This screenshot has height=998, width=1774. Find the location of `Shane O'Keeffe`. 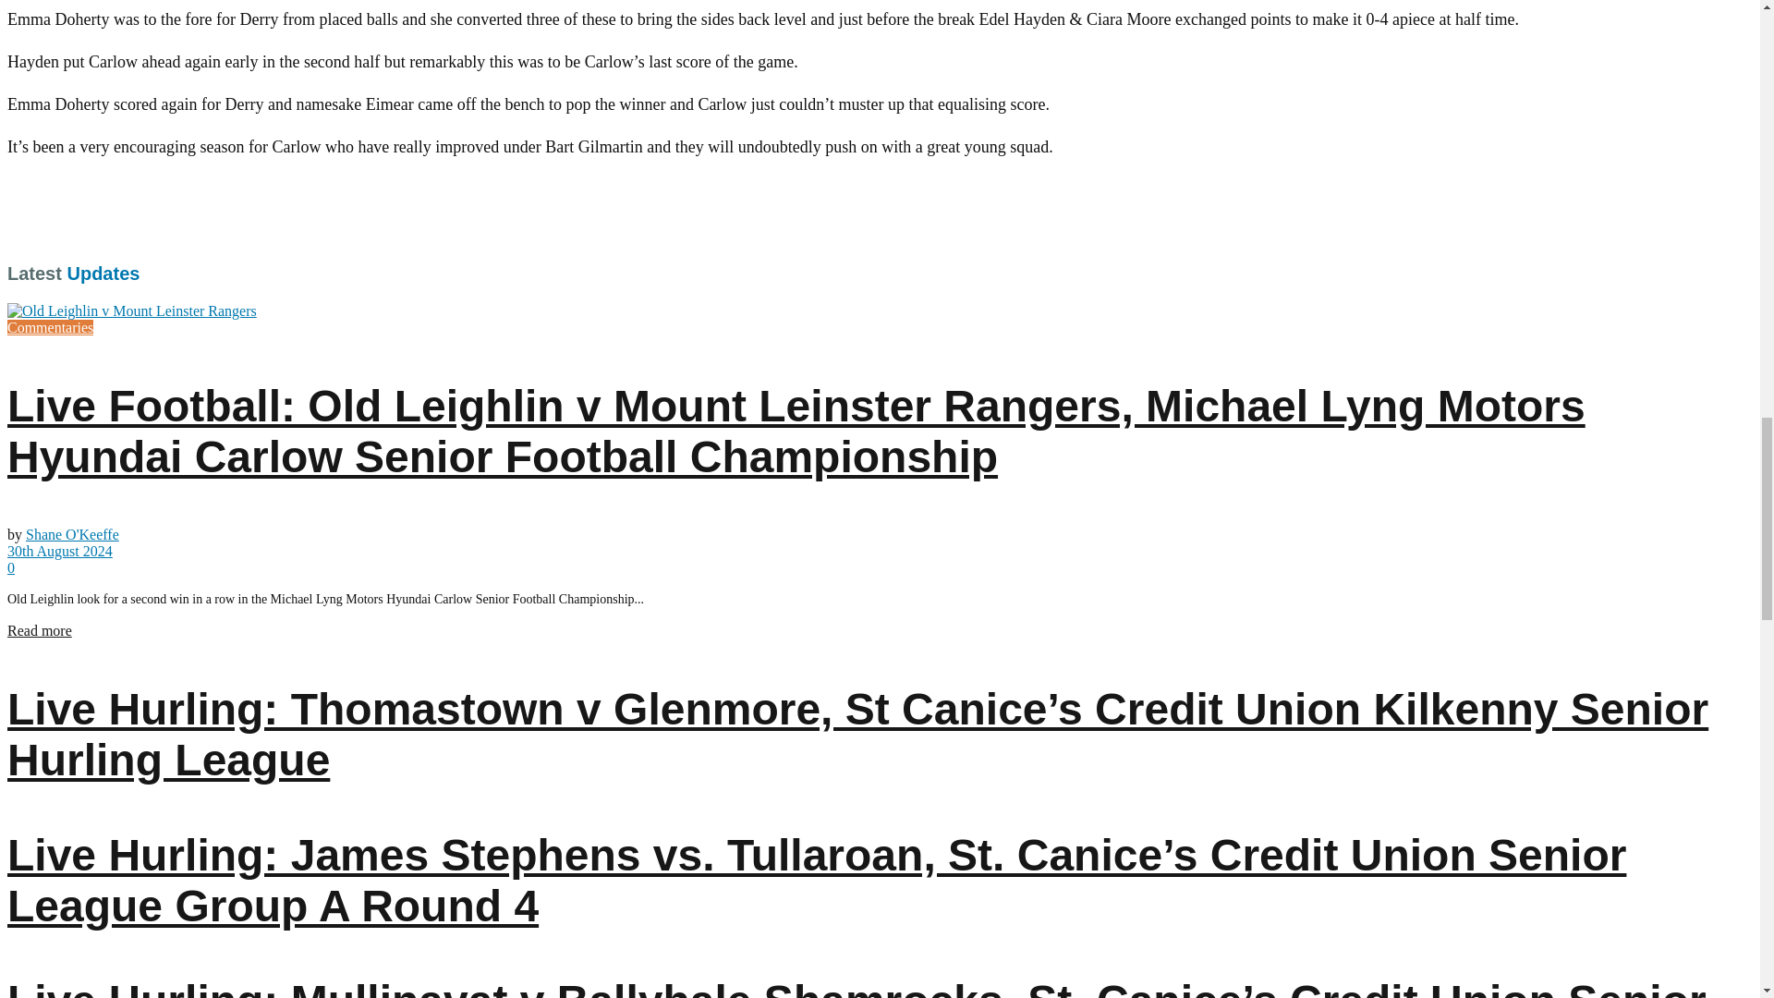

Shane O'Keeffe is located at coordinates (72, 534).